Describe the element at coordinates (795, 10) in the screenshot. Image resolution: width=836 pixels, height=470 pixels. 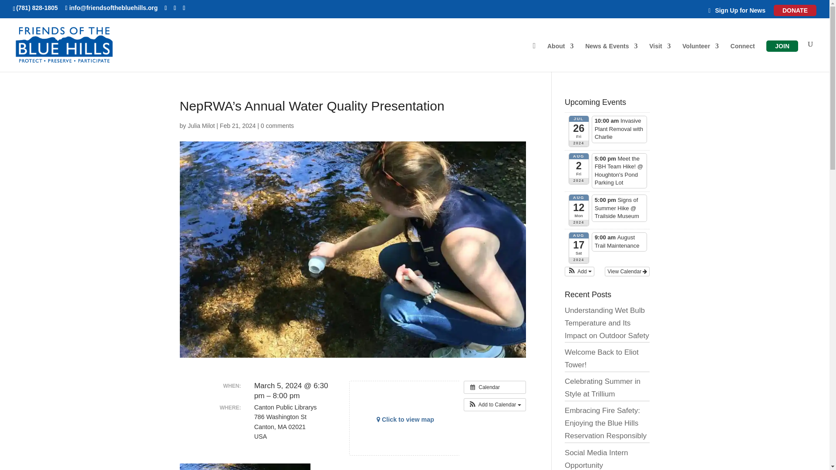
I see `DONATE` at that location.